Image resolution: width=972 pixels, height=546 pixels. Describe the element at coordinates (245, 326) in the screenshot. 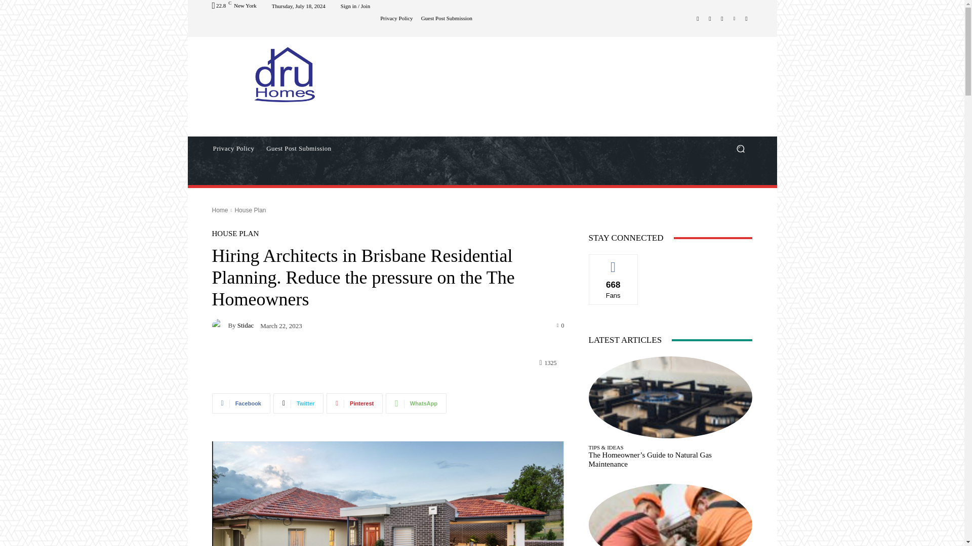

I see `Stidac` at that location.